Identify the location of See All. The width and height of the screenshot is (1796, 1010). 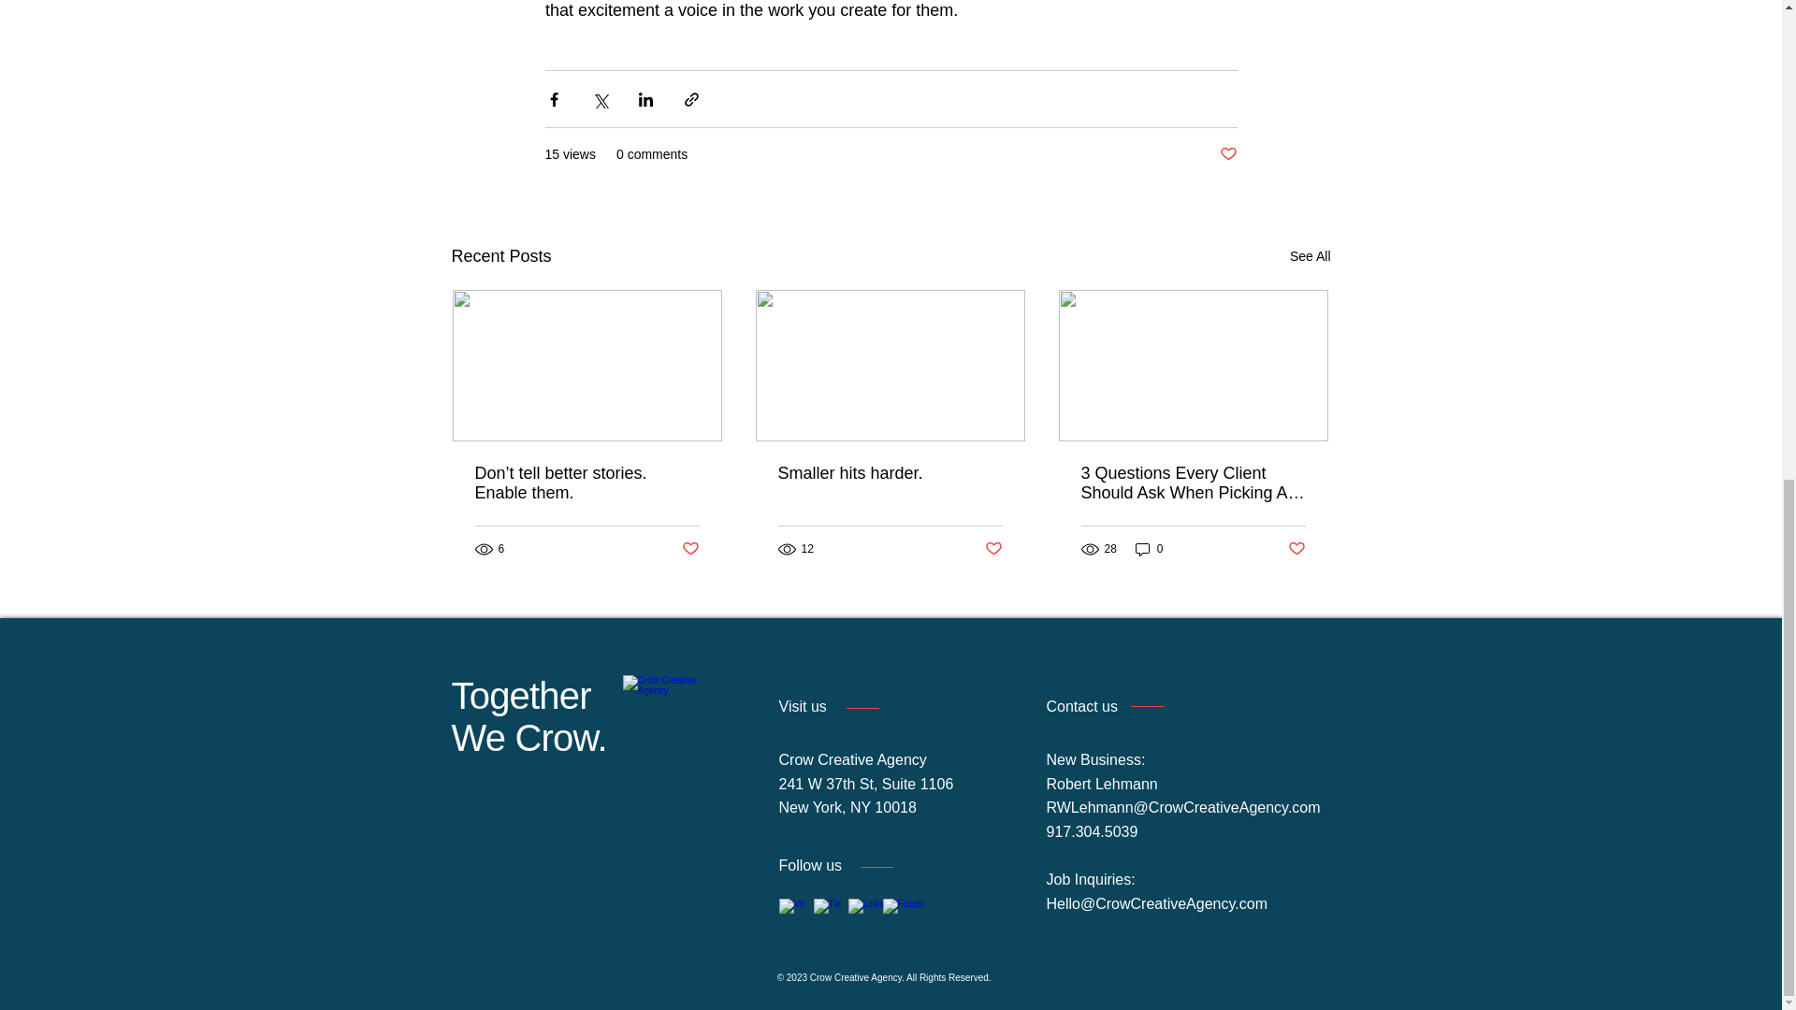
(1310, 256).